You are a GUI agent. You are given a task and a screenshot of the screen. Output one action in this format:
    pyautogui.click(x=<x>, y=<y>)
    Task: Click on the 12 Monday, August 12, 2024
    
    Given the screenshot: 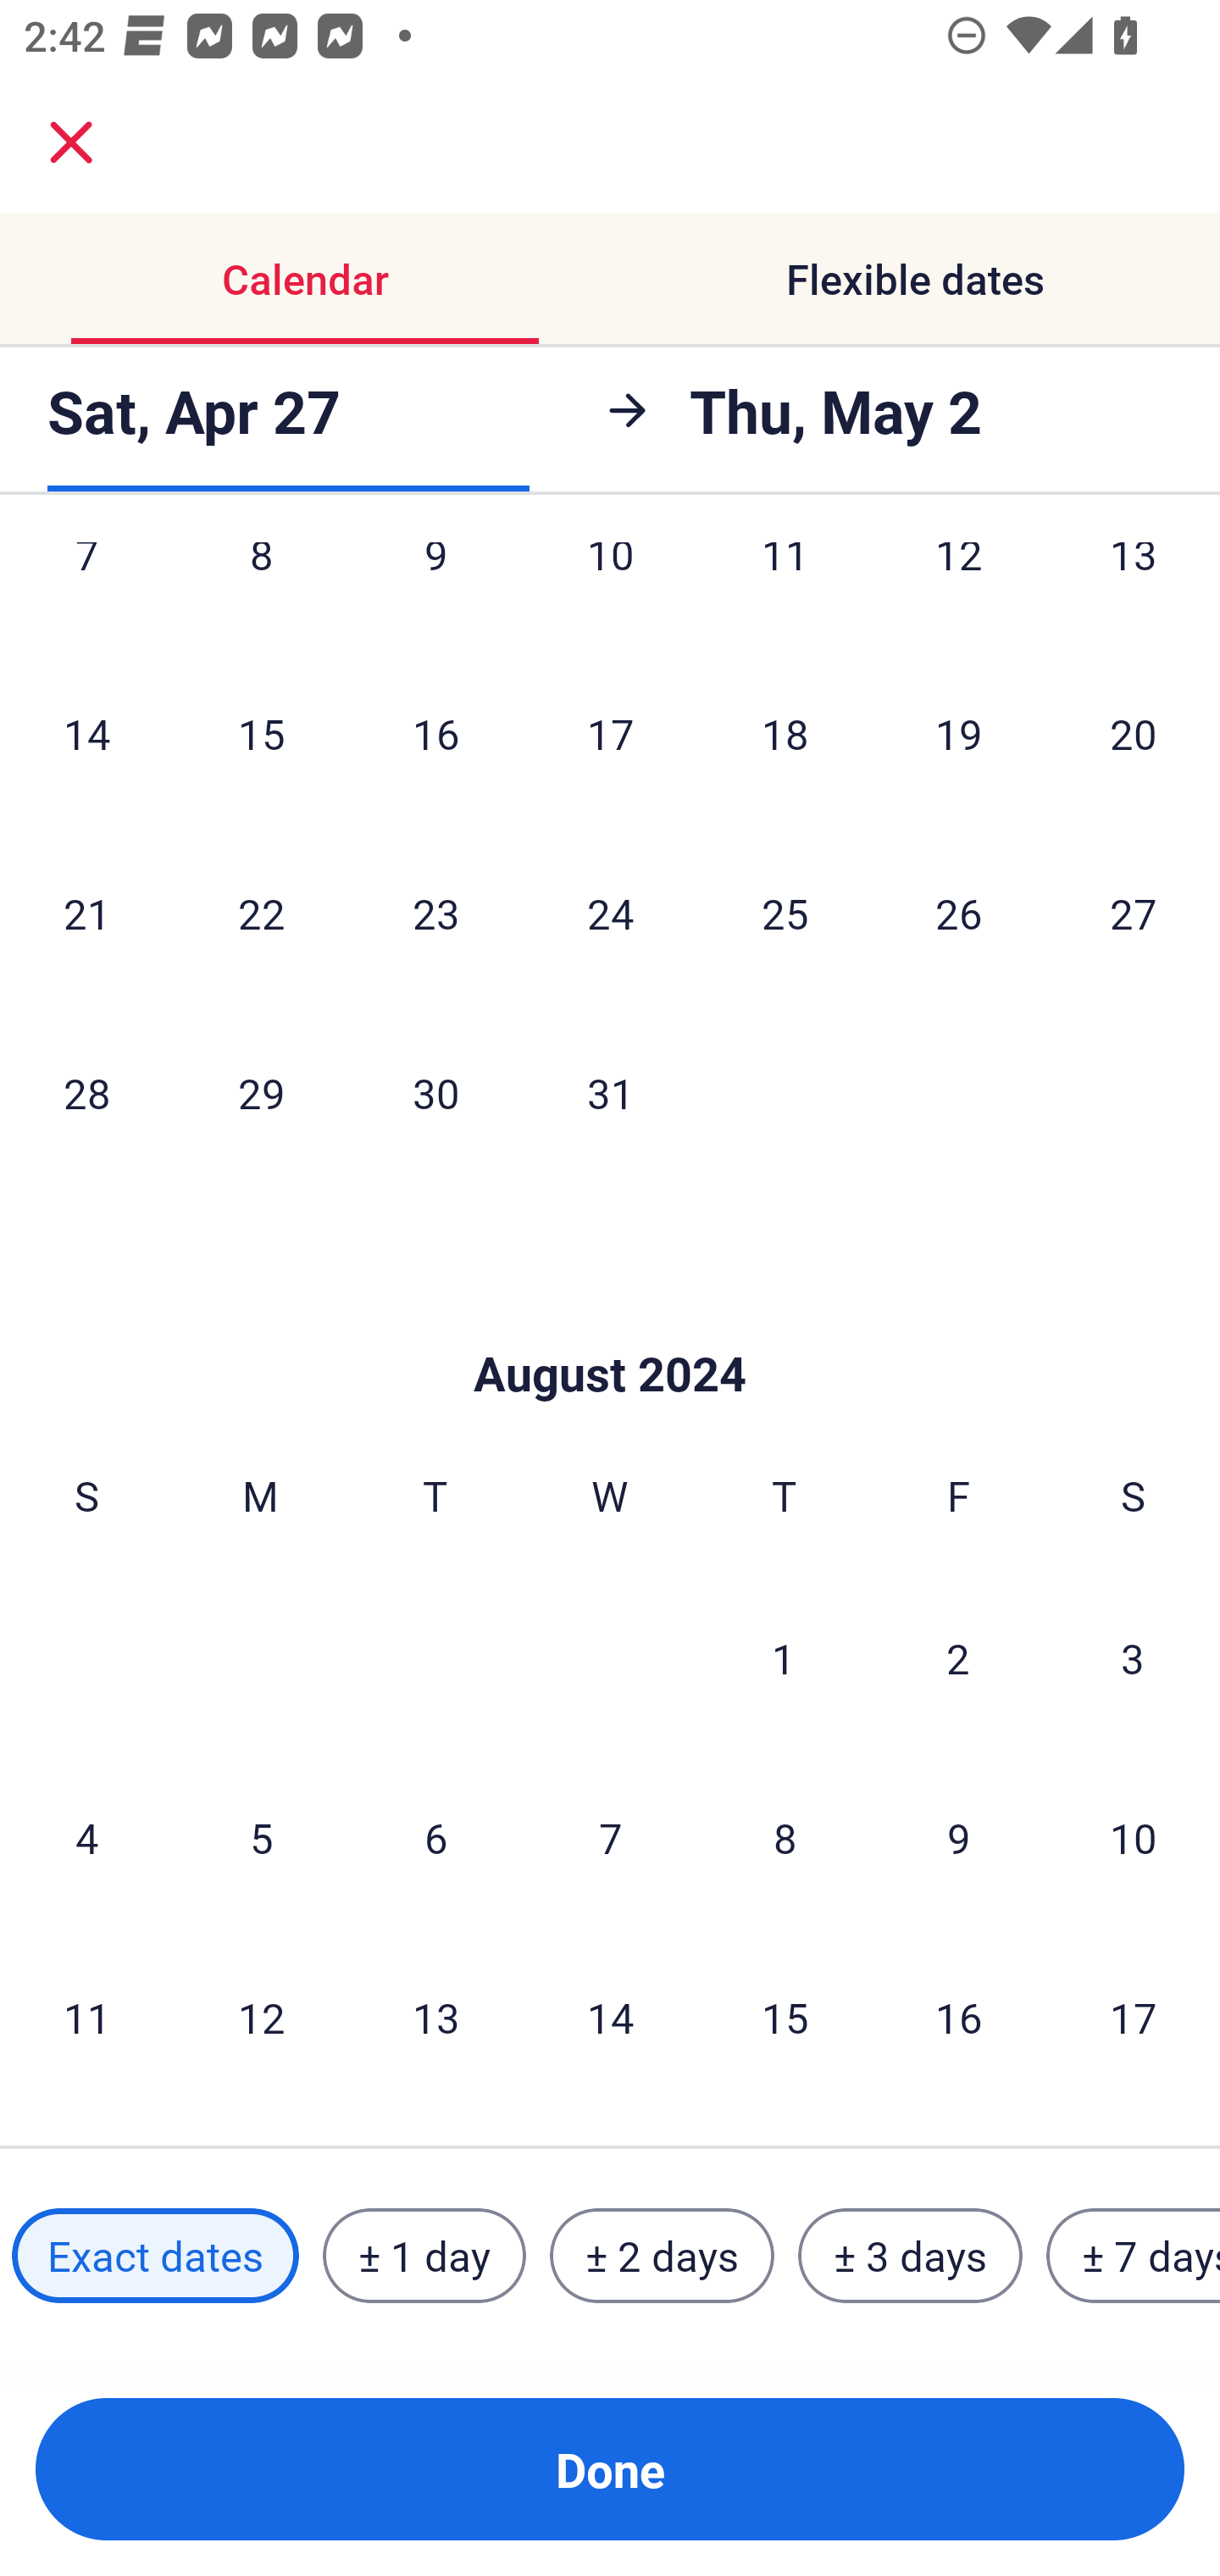 What is the action you would take?
    pyautogui.click(x=261, y=2017)
    